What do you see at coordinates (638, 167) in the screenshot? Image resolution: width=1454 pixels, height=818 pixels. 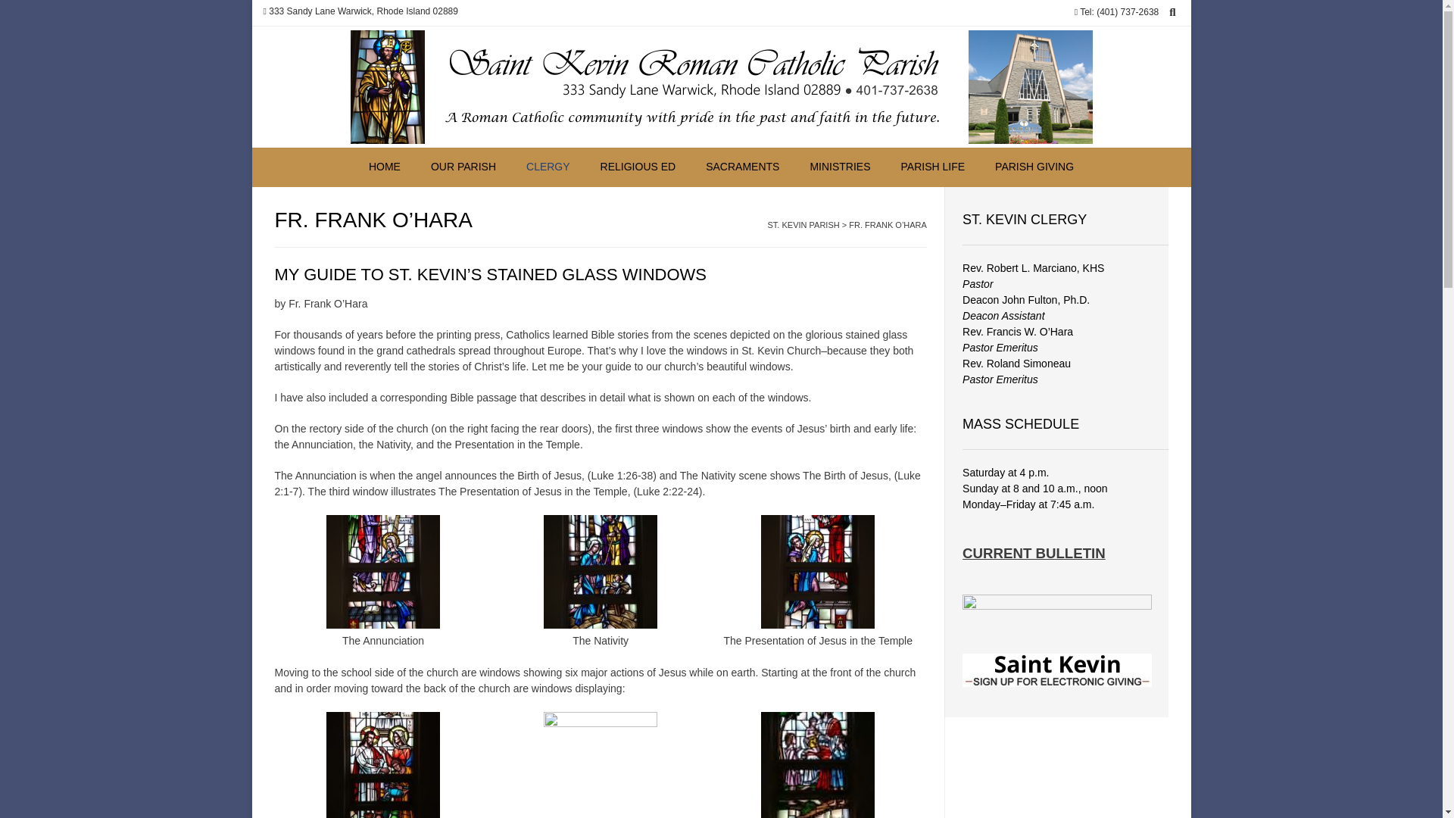 I see `RELIGIOUS ED` at bounding box center [638, 167].